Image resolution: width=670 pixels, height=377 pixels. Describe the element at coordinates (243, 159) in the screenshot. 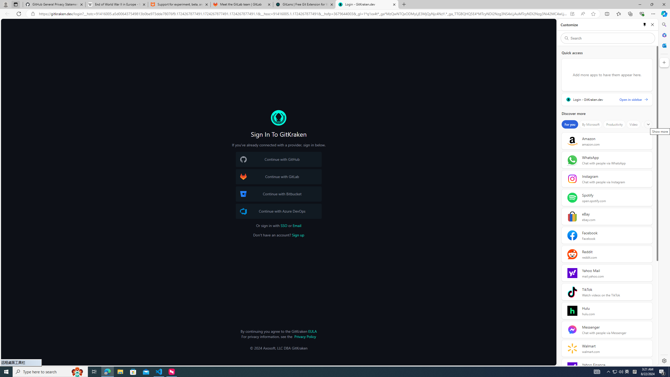

I see `GitHub Logo` at that location.